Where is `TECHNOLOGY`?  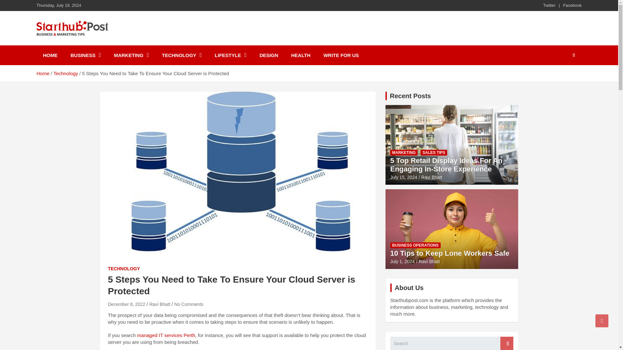
TECHNOLOGY is located at coordinates (182, 55).